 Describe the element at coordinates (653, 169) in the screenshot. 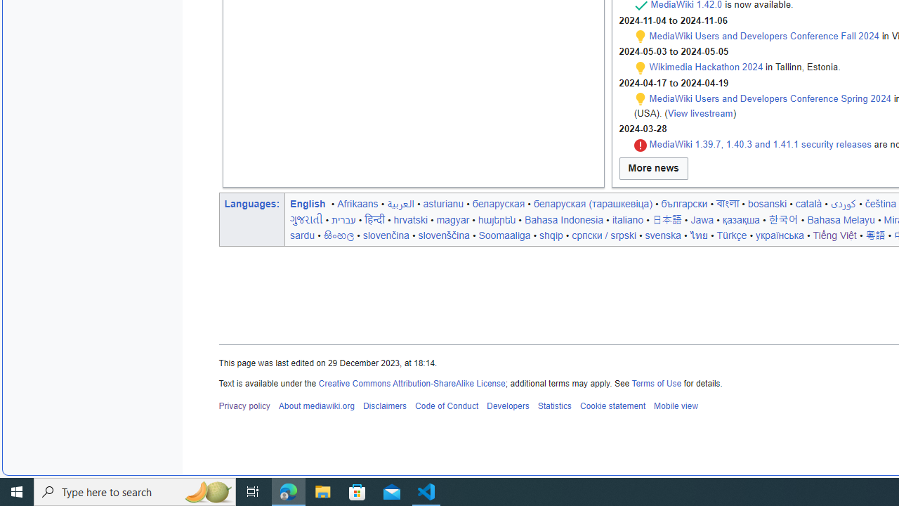

I see `More news` at that location.